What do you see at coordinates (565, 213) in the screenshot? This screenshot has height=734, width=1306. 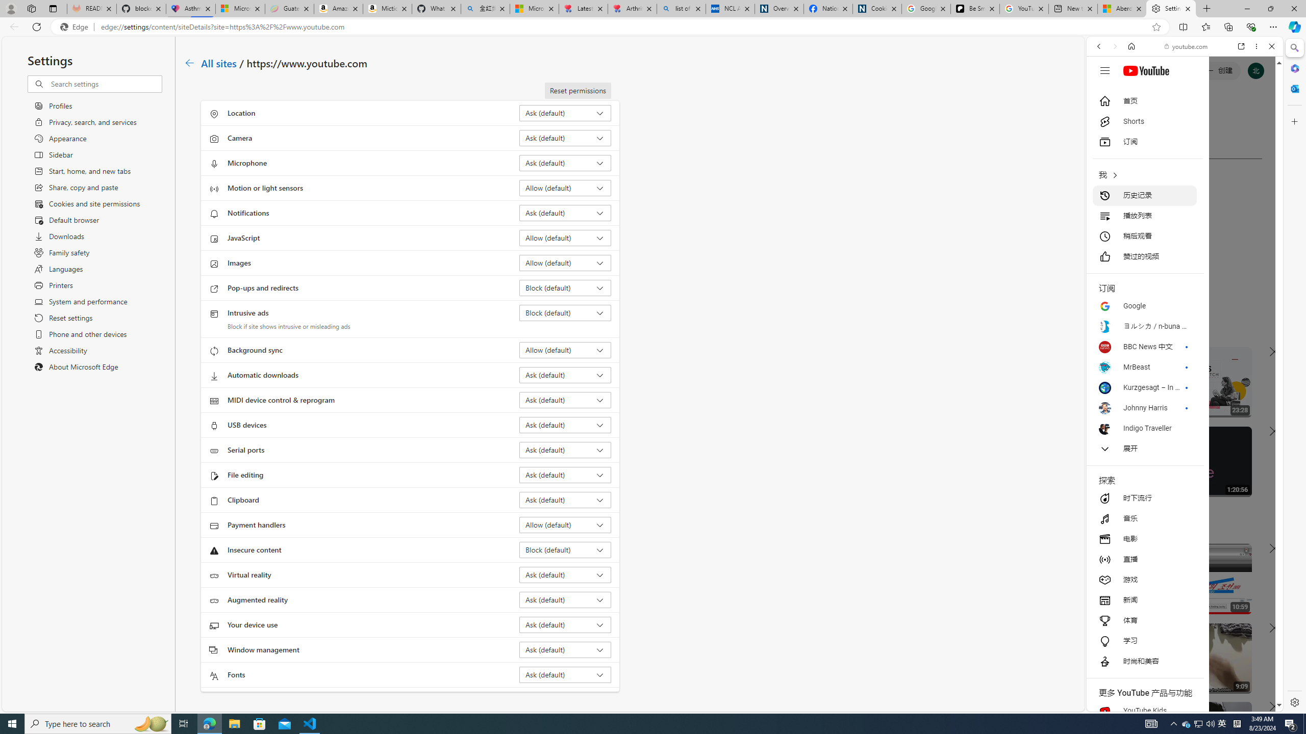 I see `Notifications Ask (default)` at bounding box center [565, 213].